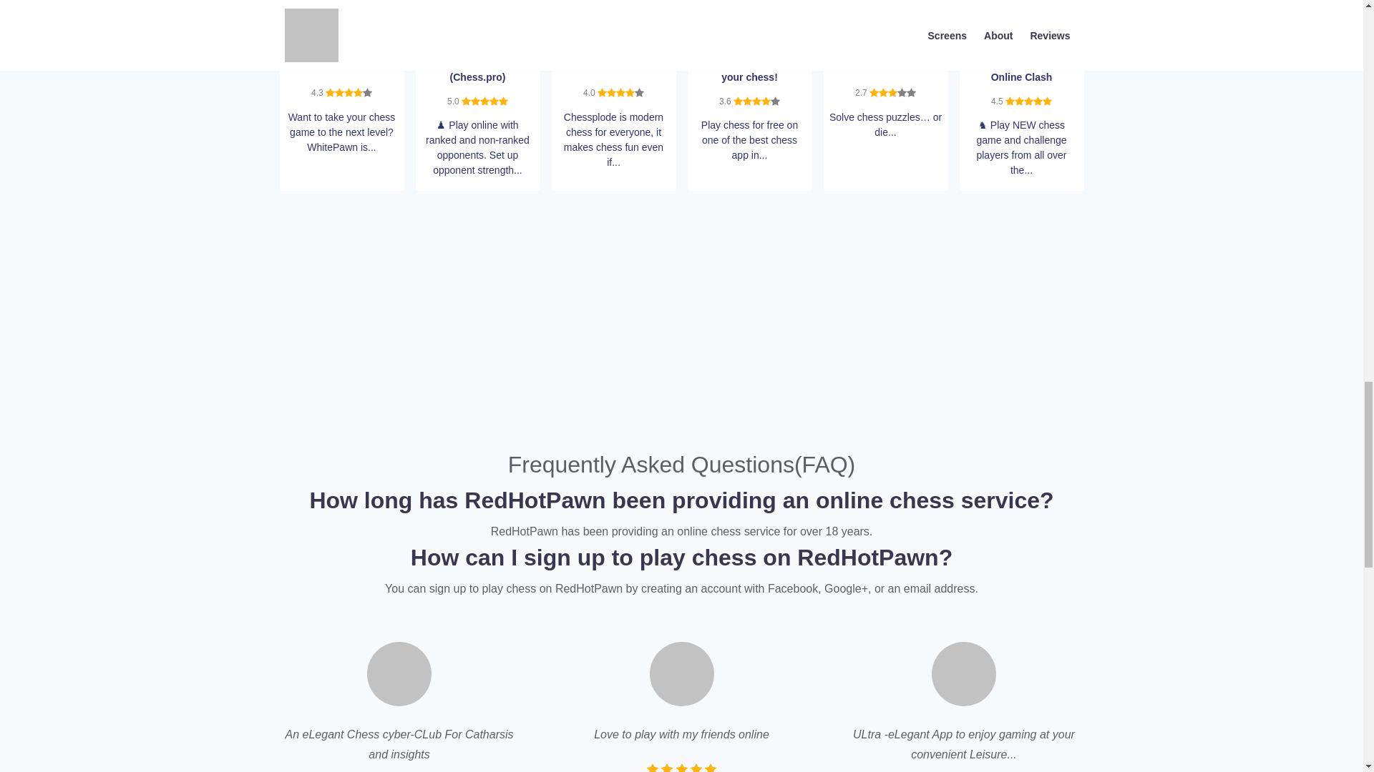 This screenshot has width=1374, height=772. Describe the element at coordinates (1020, 6) in the screenshot. I see `CHESS BATTLE - Online Clash` at that location.